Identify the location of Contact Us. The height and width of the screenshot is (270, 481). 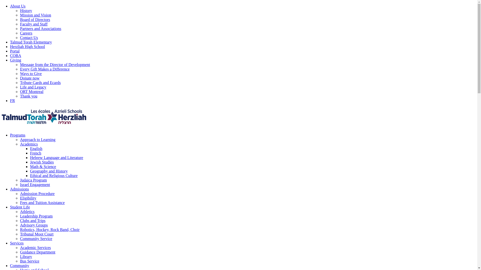
(29, 37).